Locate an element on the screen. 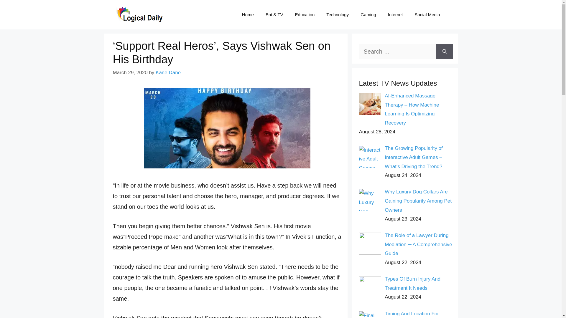  Types Of Burn Injury And Treatment It Needs is located at coordinates (412, 284).